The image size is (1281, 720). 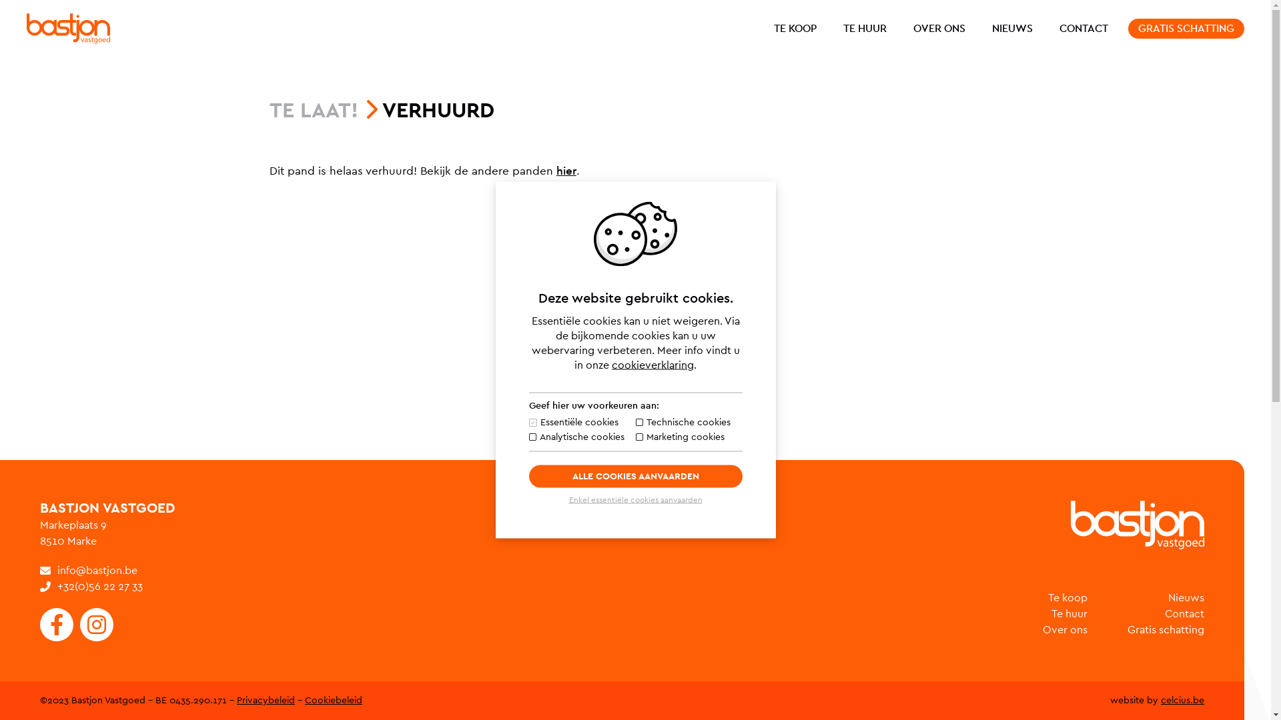 What do you see at coordinates (91, 587) in the screenshot?
I see `+32(0)56 22 27 33` at bounding box center [91, 587].